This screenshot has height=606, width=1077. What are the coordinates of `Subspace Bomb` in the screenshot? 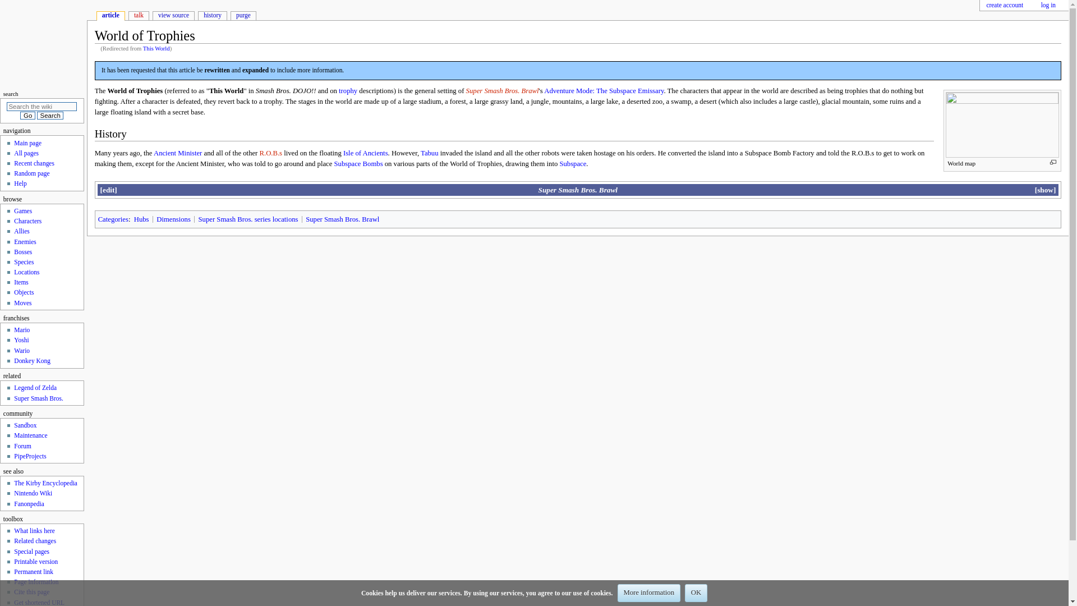 It's located at (358, 164).